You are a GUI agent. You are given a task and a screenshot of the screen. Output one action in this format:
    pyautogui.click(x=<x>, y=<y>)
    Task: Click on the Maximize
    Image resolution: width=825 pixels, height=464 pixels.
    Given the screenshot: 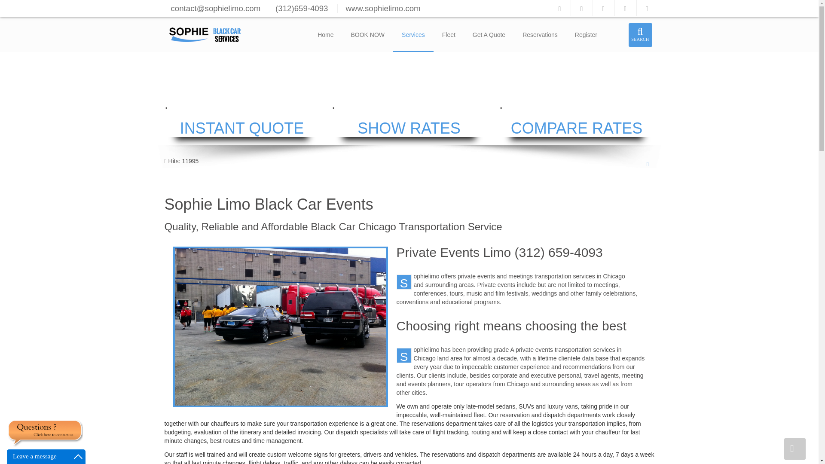 What is the action you would take?
    pyautogui.click(x=78, y=456)
    